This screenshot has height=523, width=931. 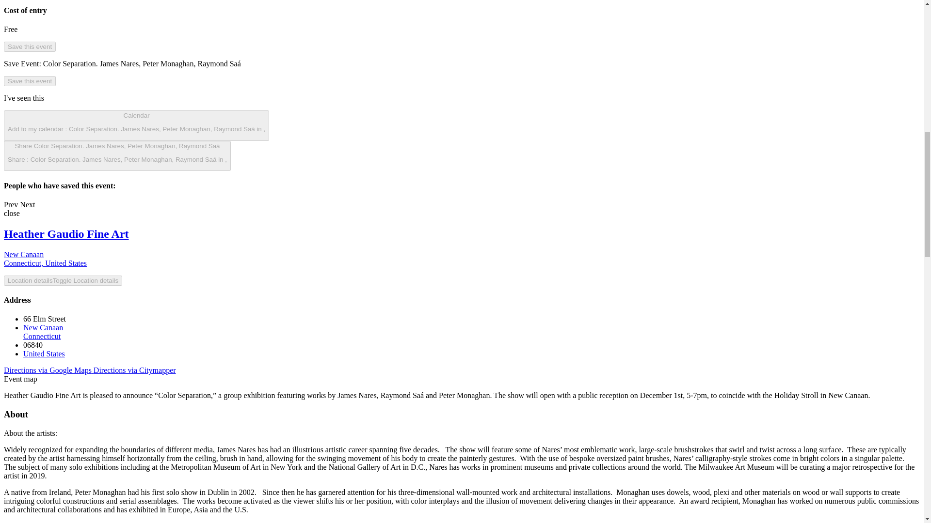 I want to click on Save this event, so click(x=30, y=46).